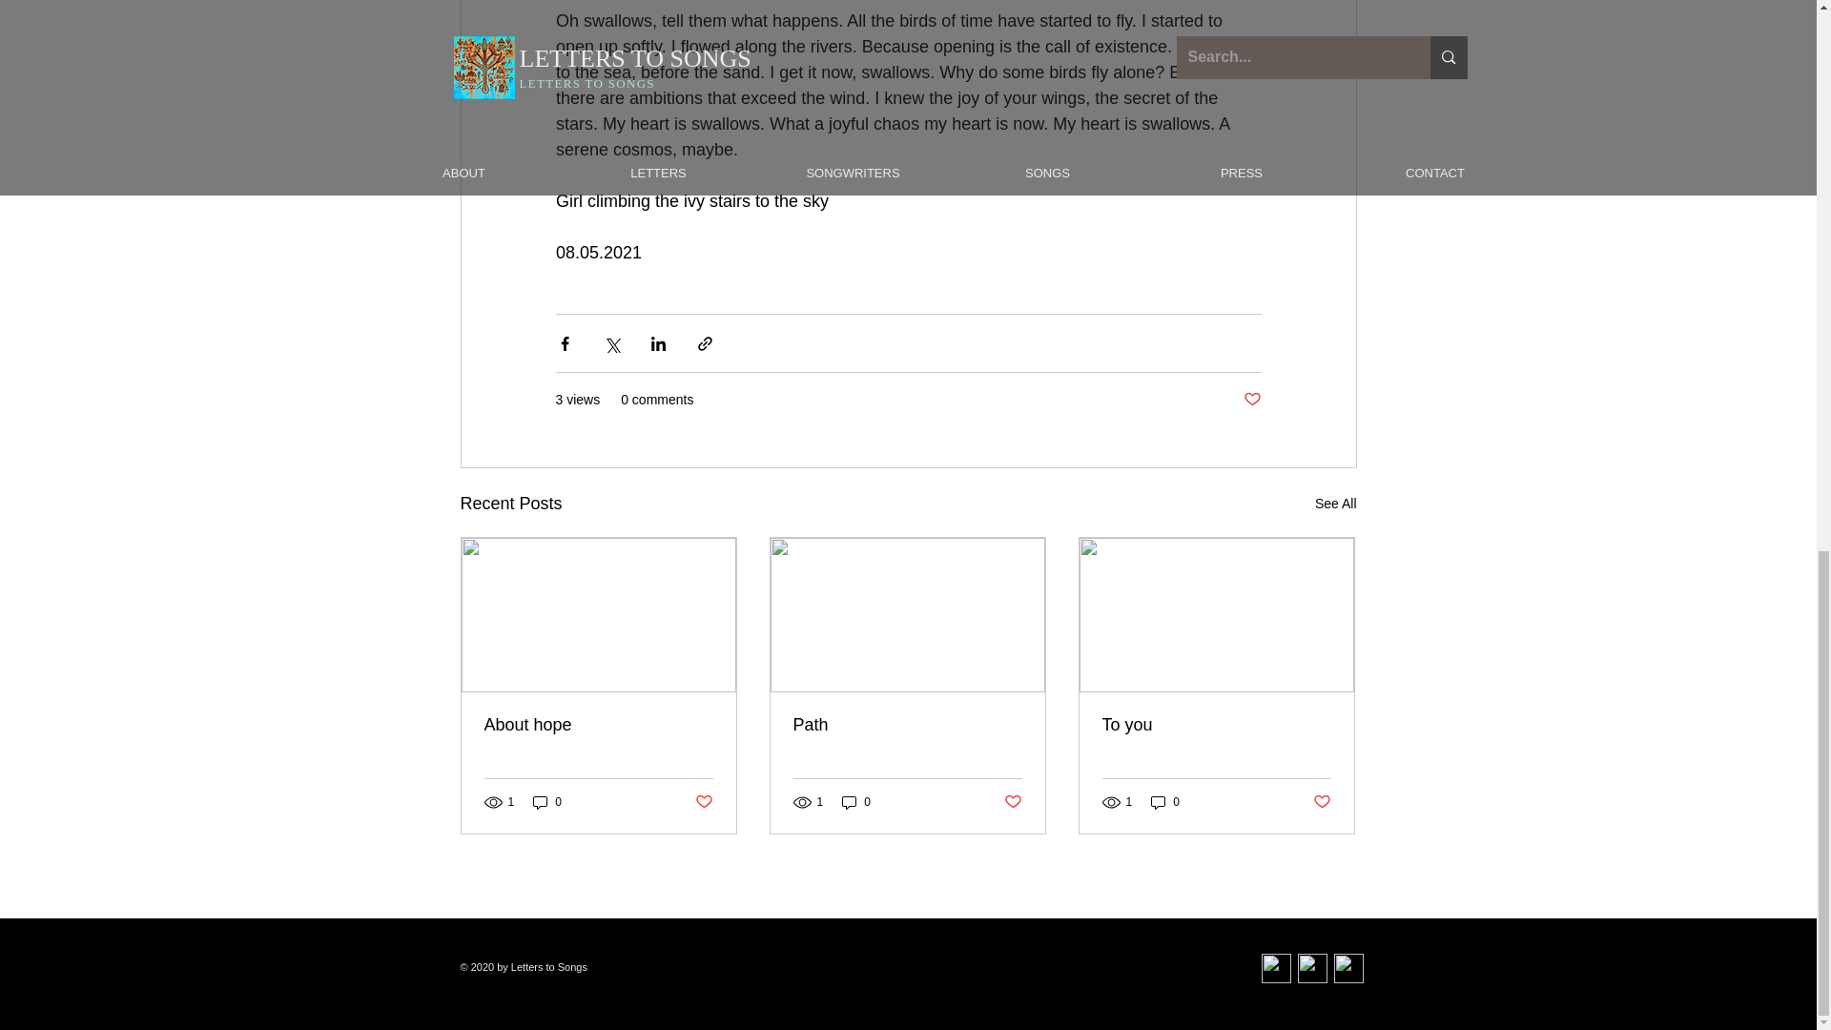 Image resolution: width=1831 pixels, height=1030 pixels. What do you see at coordinates (907, 725) in the screenshot?
I see `Path` at bounding box center [907, 725].